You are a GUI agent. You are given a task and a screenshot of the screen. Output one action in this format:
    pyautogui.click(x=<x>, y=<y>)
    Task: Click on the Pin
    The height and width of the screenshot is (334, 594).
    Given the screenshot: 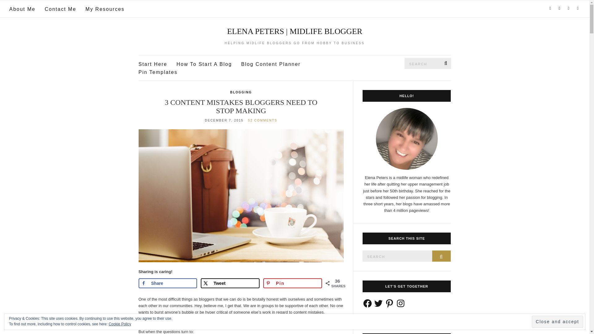 What is the action you would take?
    pyautogui.click(x=292, y=283)
    